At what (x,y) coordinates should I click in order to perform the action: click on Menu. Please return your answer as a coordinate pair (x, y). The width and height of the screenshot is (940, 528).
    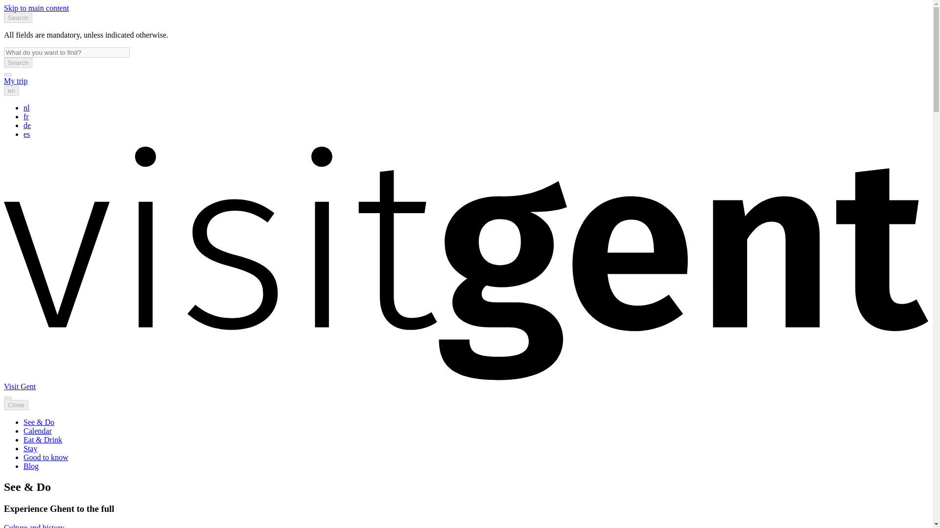
    Looking at the image, I should click on (7, 398).